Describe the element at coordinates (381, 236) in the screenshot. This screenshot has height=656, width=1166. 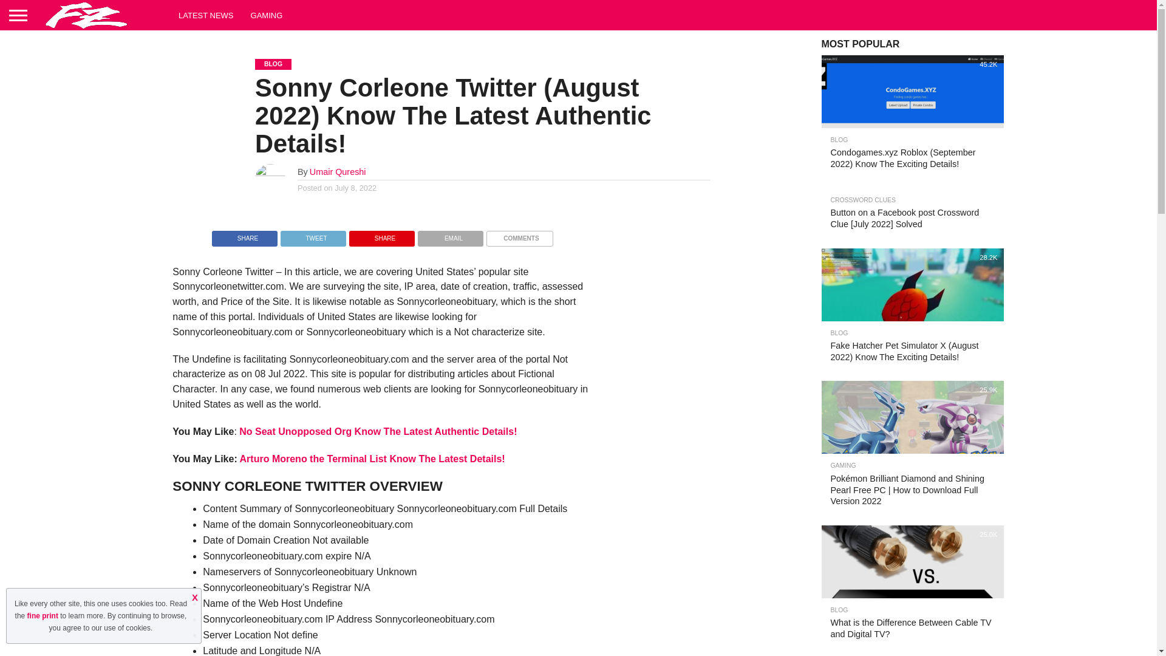
I see `SHARE` at that location.